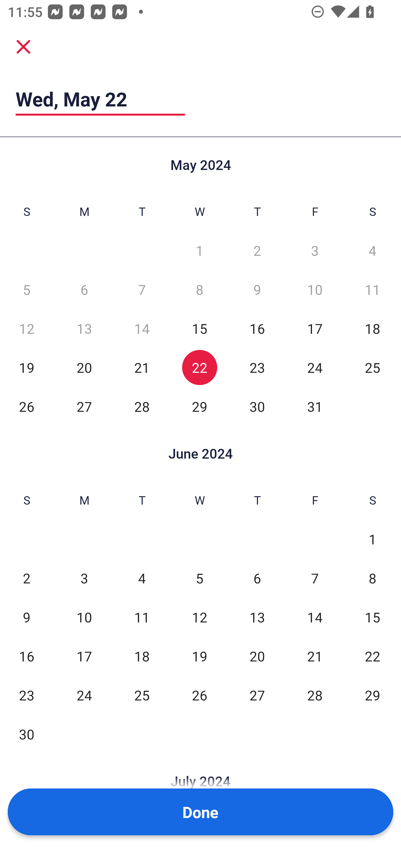  What do you see at coordinates (373, 539) in the screenshot?
I see `1 Sat, Jun 1, Not Selected` at bounding box center [373, 539].